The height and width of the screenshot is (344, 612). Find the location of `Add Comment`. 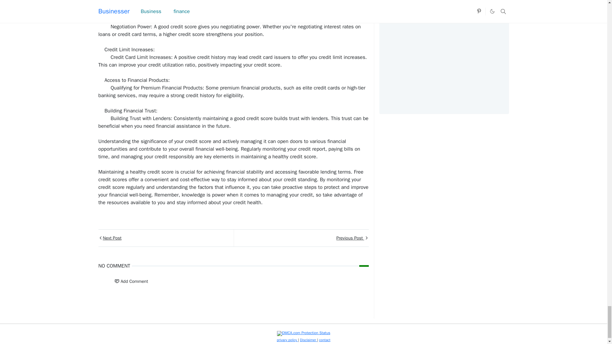

Add Comment is located at coordinates (131, 281).